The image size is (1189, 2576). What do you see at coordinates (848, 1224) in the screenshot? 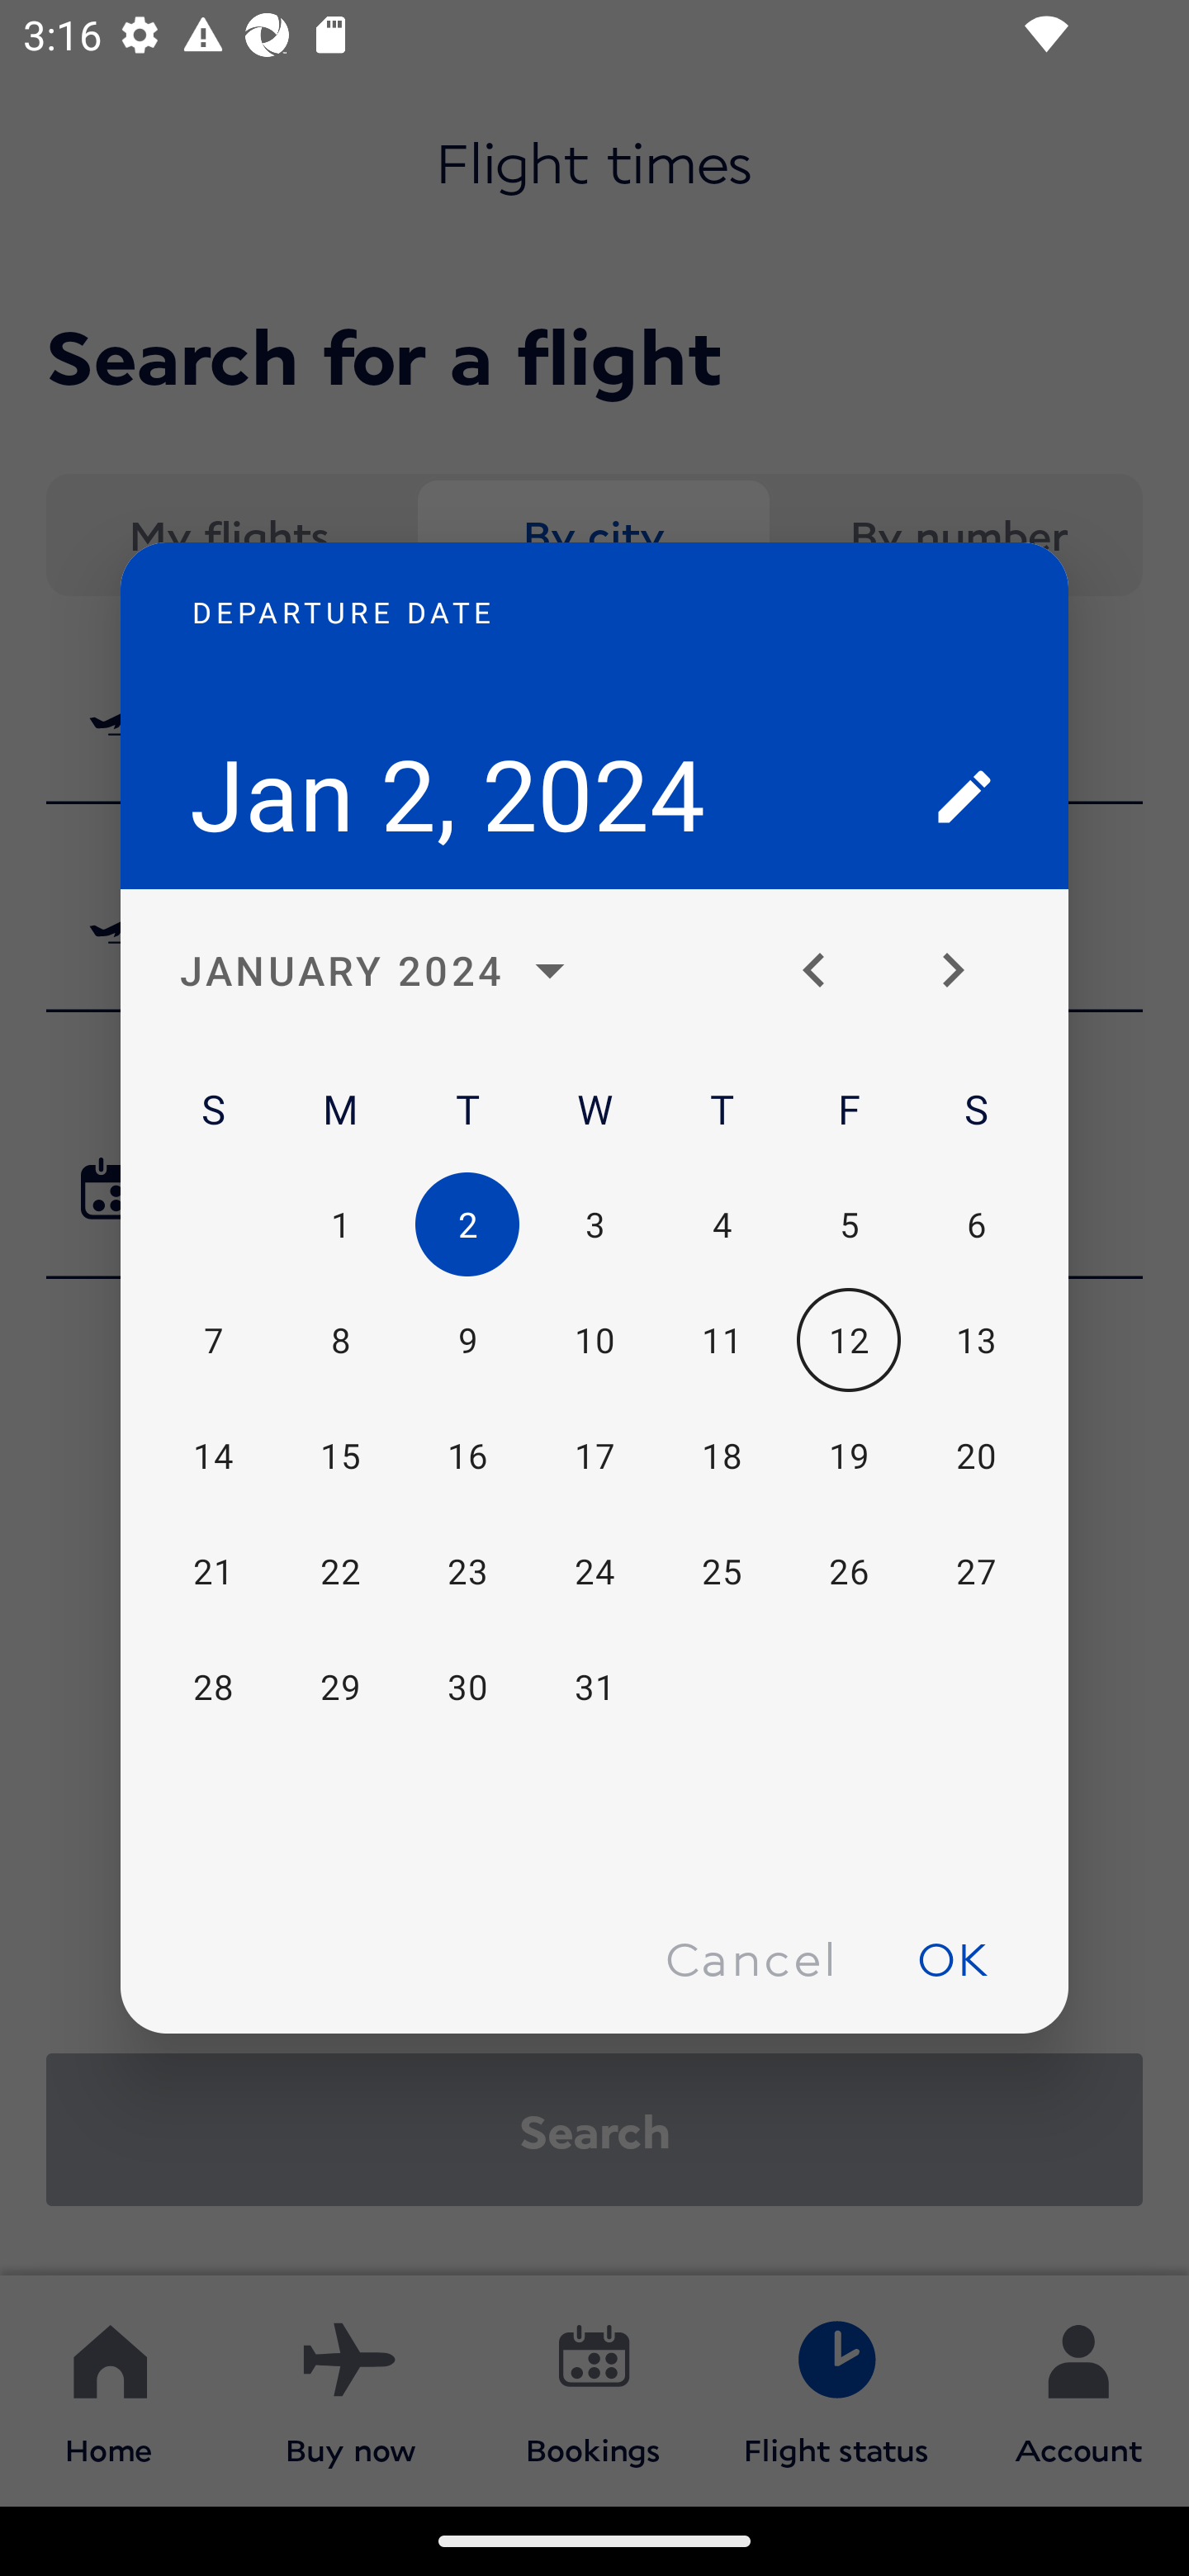
I see `5 Fri, Jan 5` at bounding box center [848, 1224].